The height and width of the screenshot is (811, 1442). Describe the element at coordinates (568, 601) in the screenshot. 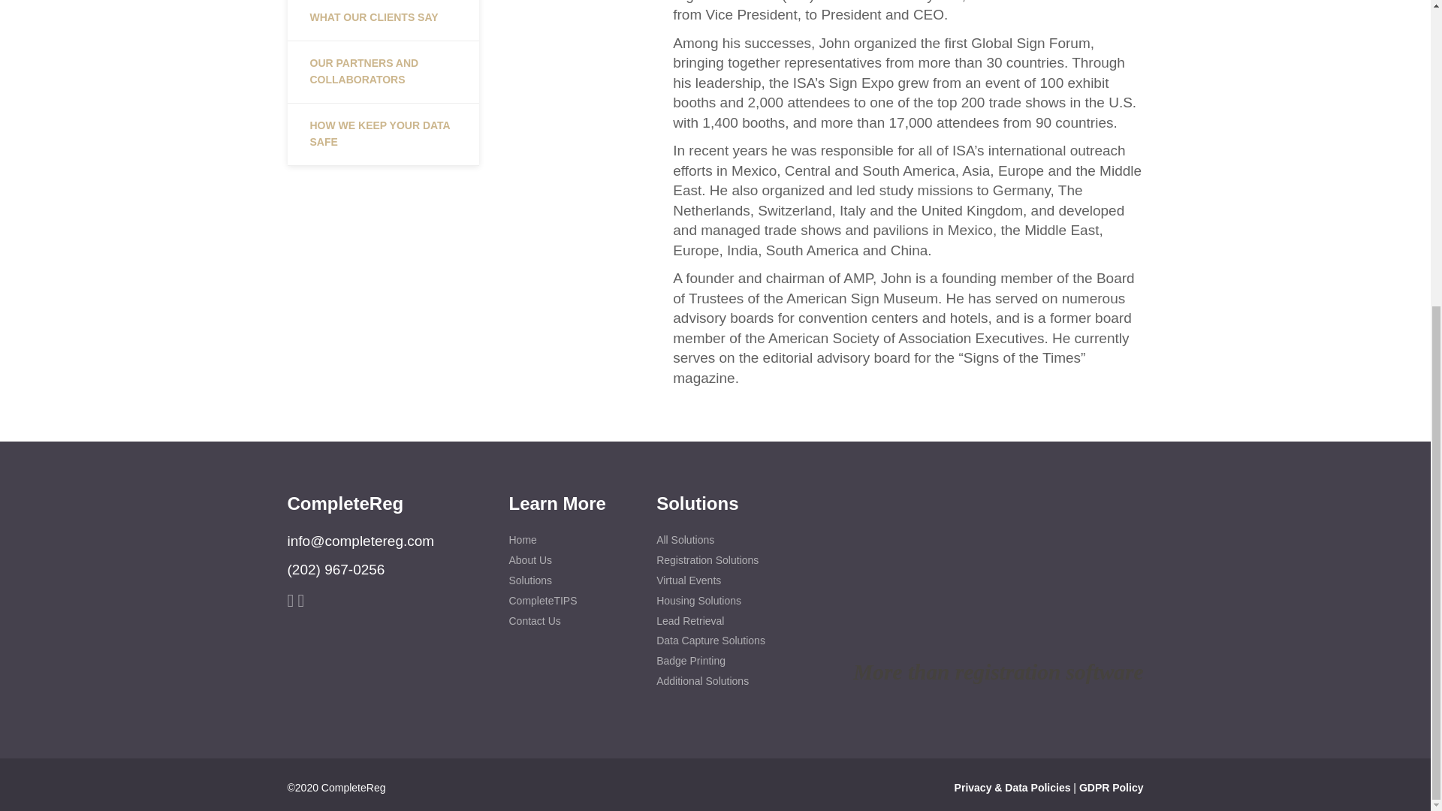

I see `CompleteTIPS` at that location.